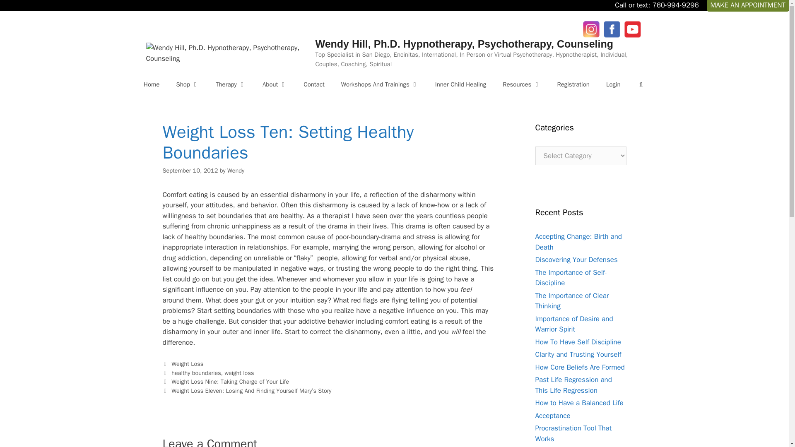 Image resolution: width=795 pixels, height=447 pixels. What do you see at coordinates (231, 84) in the screenshot?
I see `Therapy` at bounding box center [231, 84].